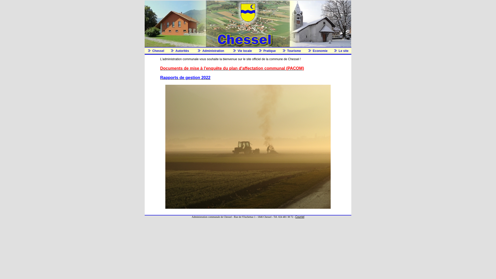 The image size is (496, 279). I want to click on Le site, so click(344, 51).